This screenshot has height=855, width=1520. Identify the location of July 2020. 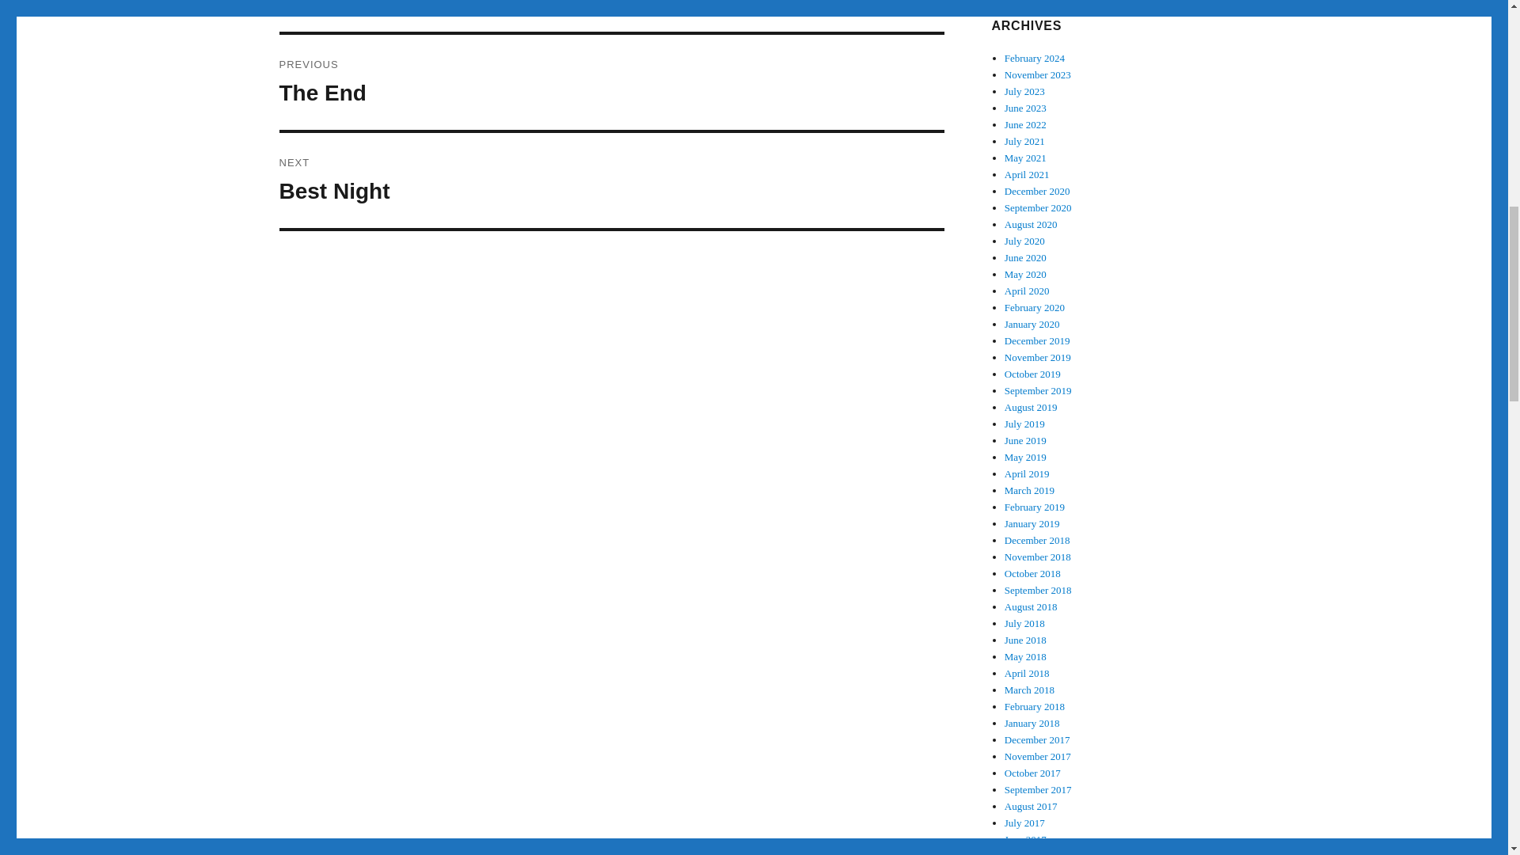
(1035, 307).